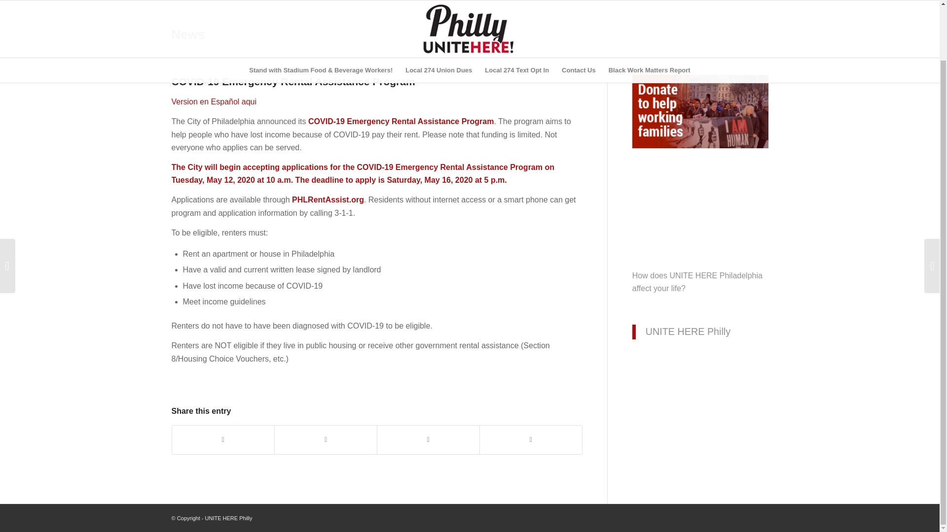 Image resolution: width=947 pixels, height=532 pixels. What do you see at coordinates (188, 34) in the screenshot?
I see `News` at bounding box center [188, 34].